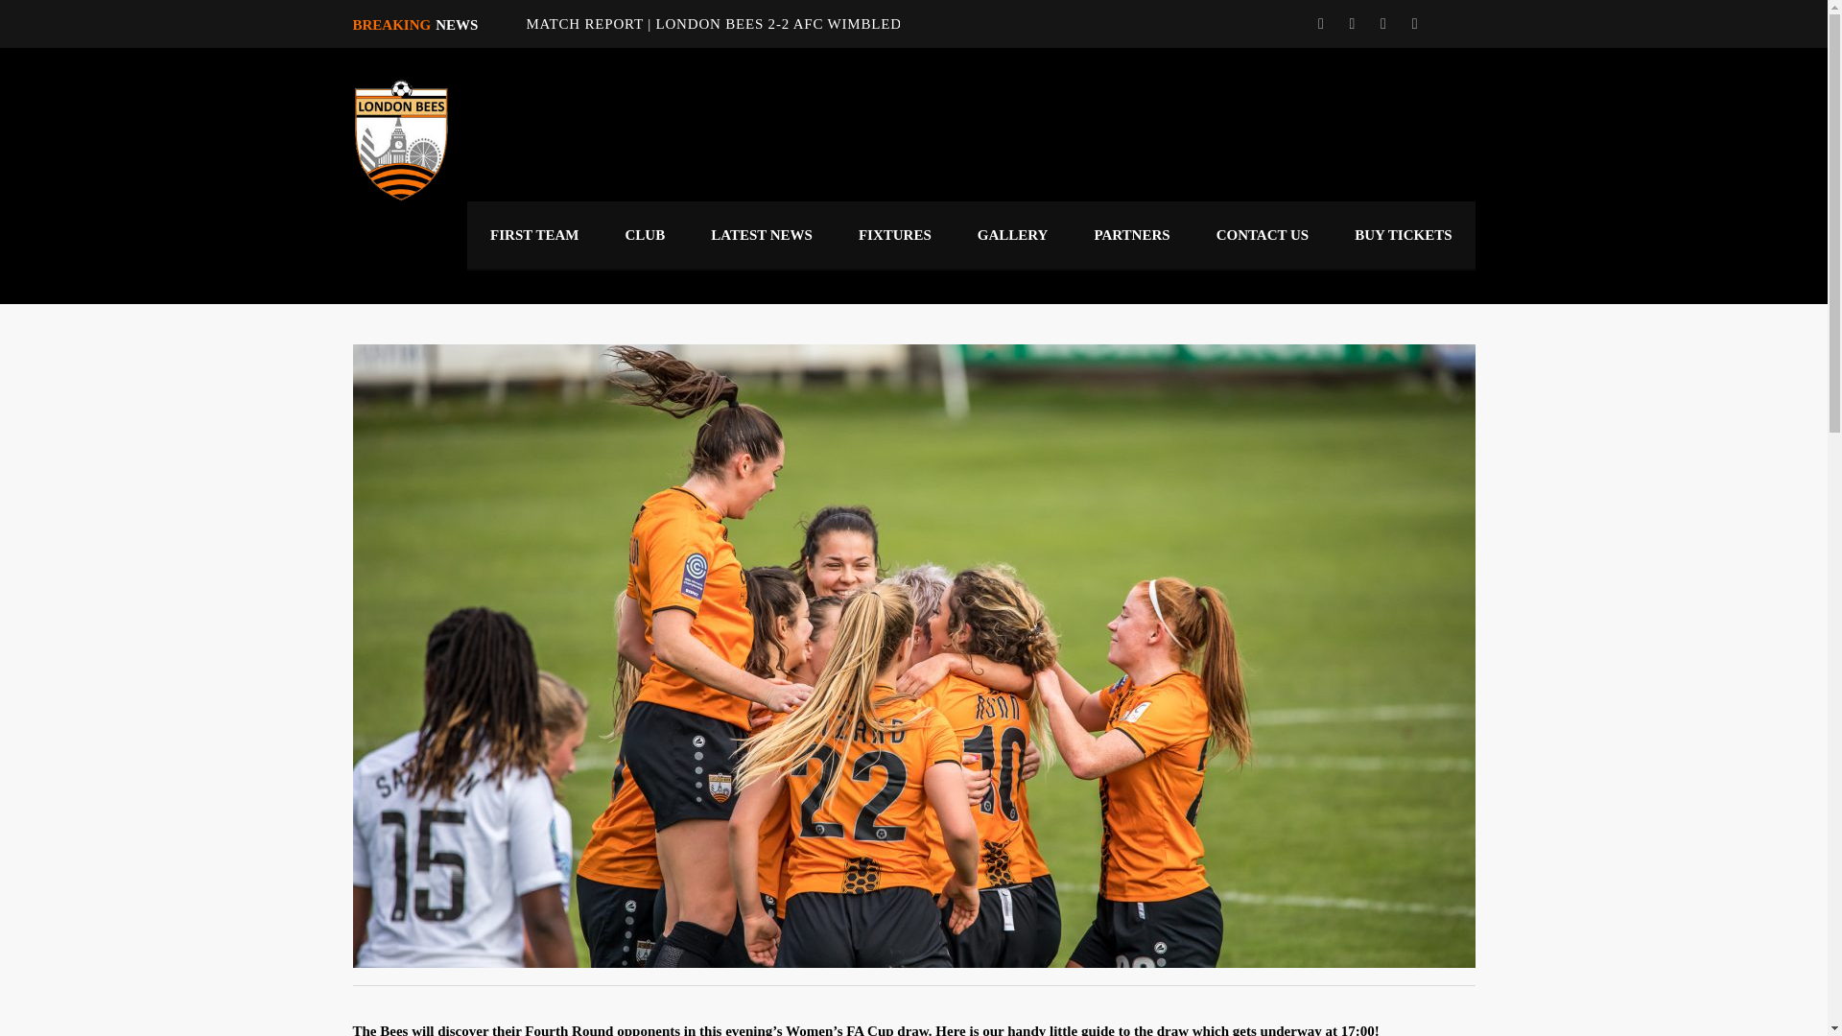  Describe the element at coordinates (894, 234) in the screenshot. I see `FIXTURES` at that location.